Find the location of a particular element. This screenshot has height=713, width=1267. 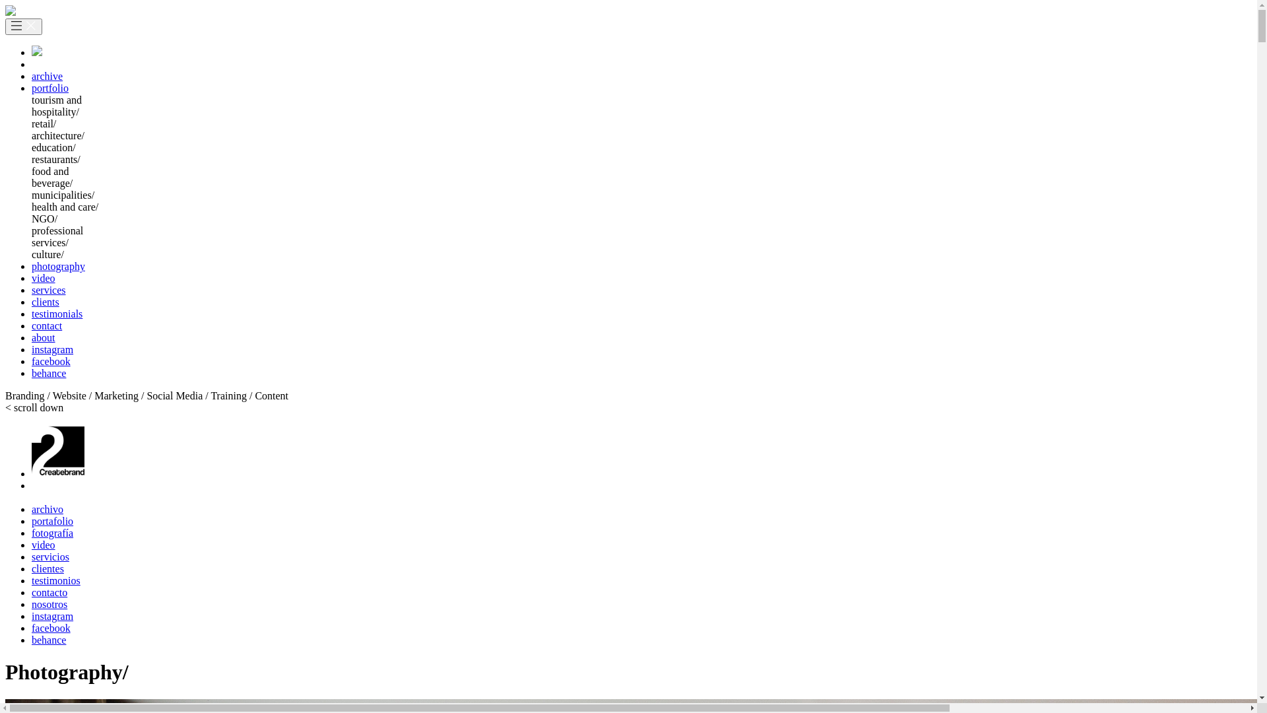

services is located at coordinates (49, 290).